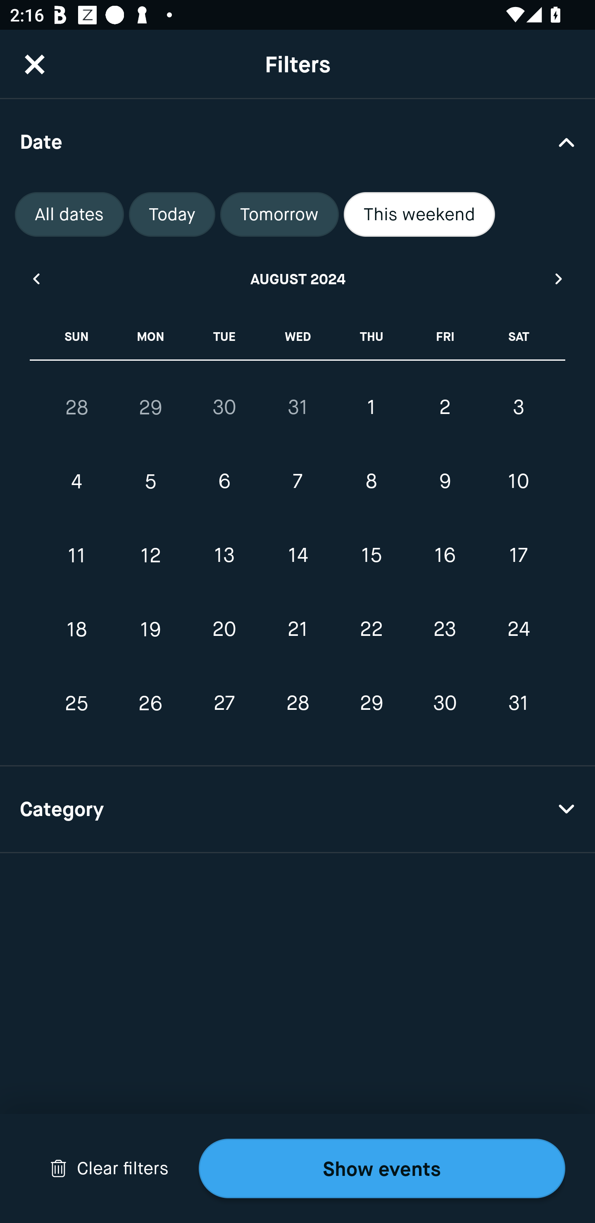 The width and height of the screenshot is (595, 1223). I want to click on Previous, so click(36, 278).